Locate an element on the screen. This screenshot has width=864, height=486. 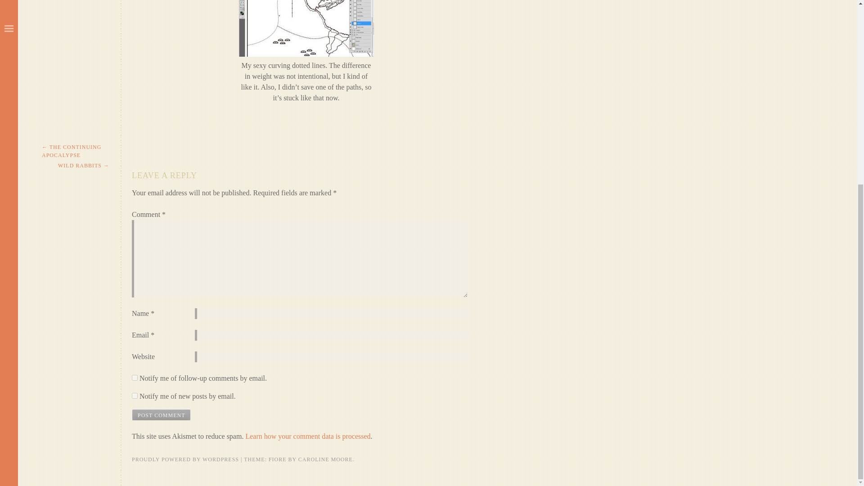
A Semantic Personal Publishing Platform is located at coordinates (185, 459).